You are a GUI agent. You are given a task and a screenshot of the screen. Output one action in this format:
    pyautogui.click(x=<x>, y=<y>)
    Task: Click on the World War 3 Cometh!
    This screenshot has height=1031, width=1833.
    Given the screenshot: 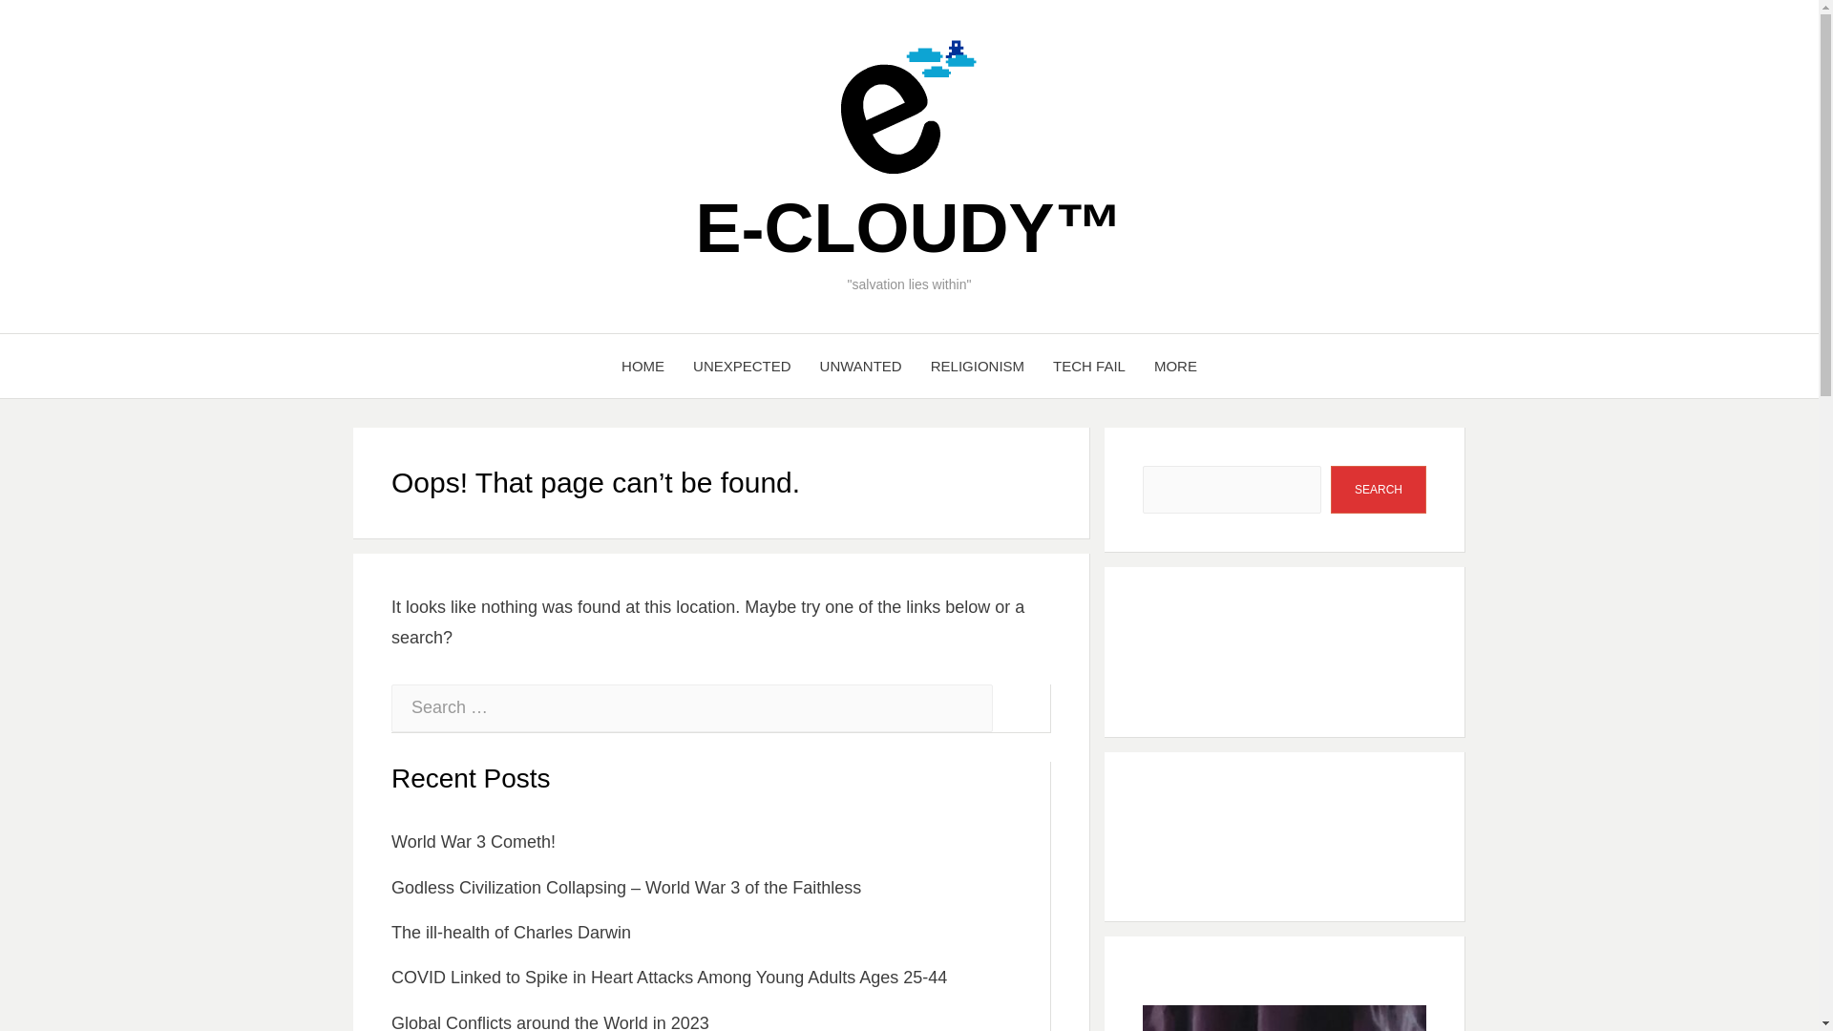 What is the action you would take?
    pyautogui.click(x=474, y=842)
    